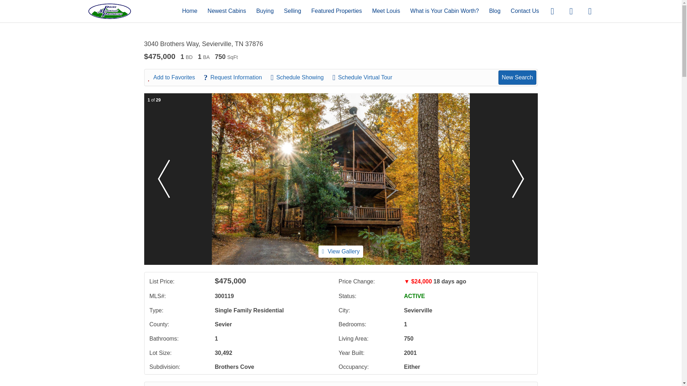  Describe the element at coordinates (293, 11) in the screenshot. I see `Selling` at that location.